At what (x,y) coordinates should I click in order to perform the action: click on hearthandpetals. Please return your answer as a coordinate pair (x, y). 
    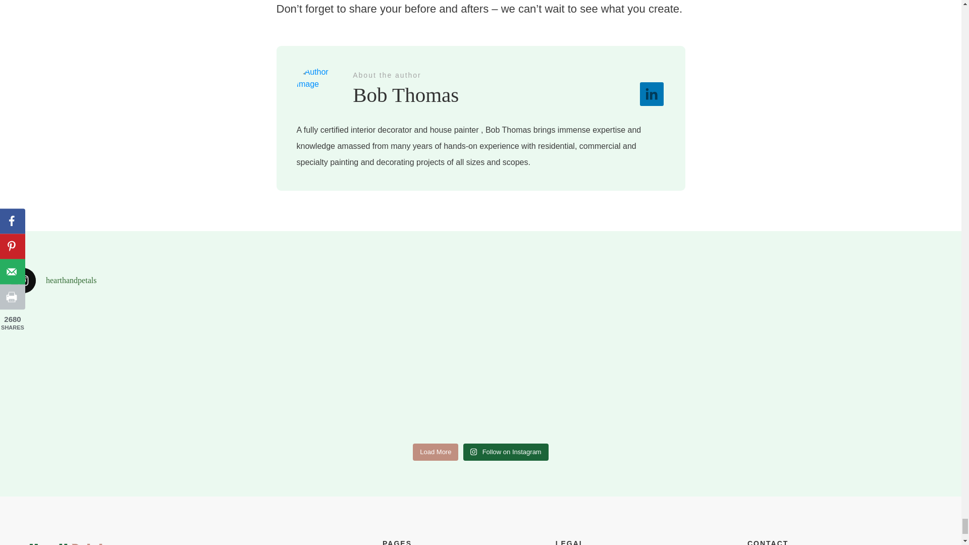
    Looking at the image, I should click on (480, 281).